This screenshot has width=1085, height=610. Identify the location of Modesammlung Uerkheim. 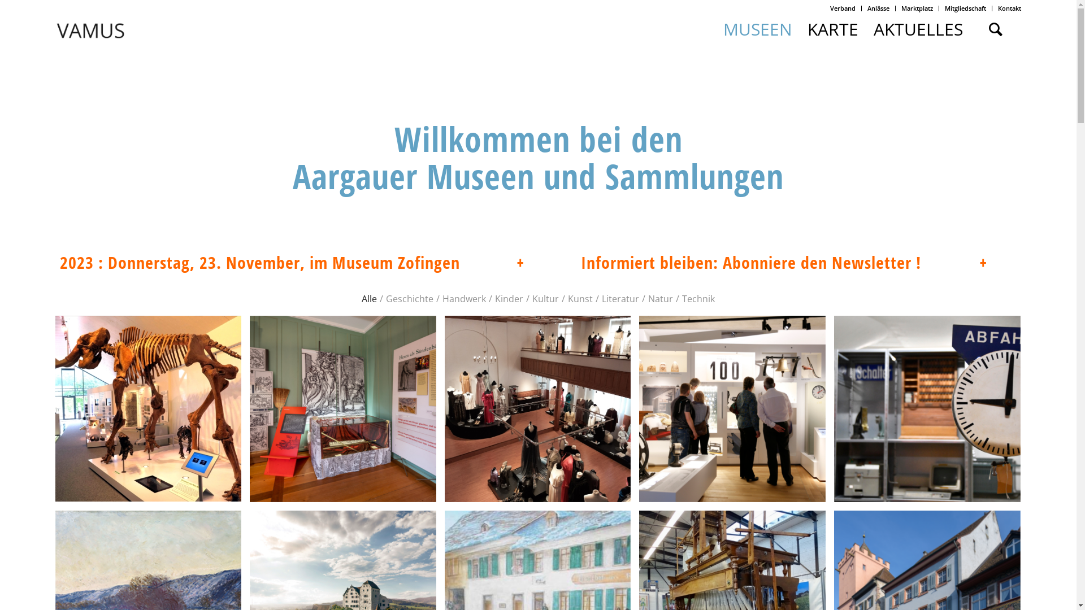
(542, 412).